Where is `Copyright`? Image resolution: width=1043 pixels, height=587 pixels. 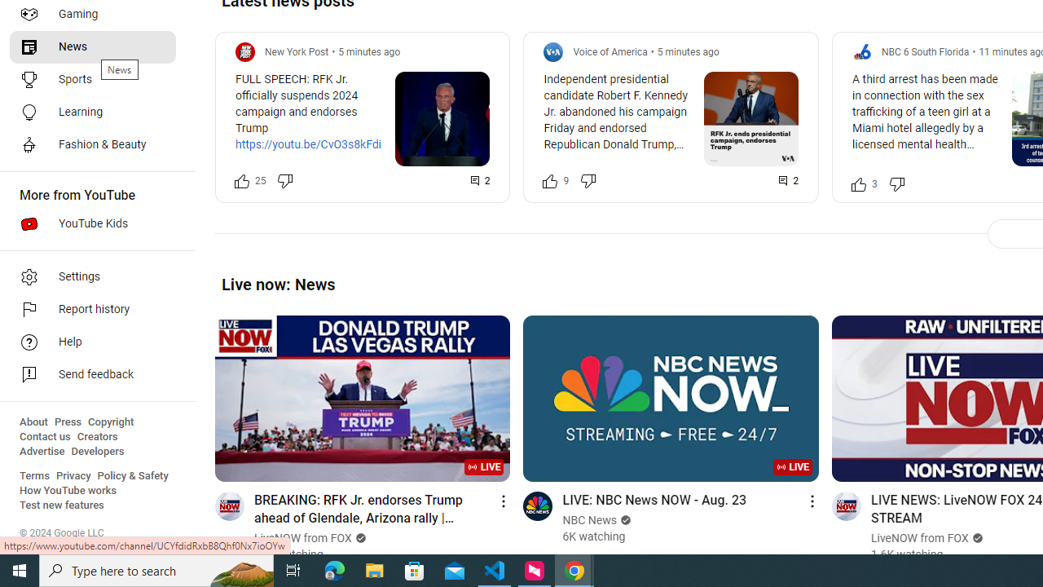 Copyright is located at coordinates (111, 422).